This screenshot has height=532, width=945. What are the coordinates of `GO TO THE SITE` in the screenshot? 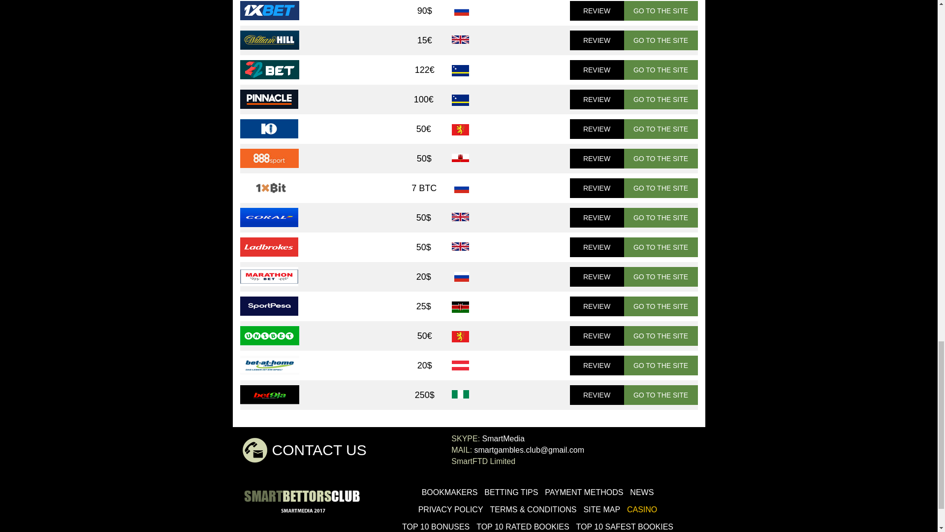 It's located at (661, 70).